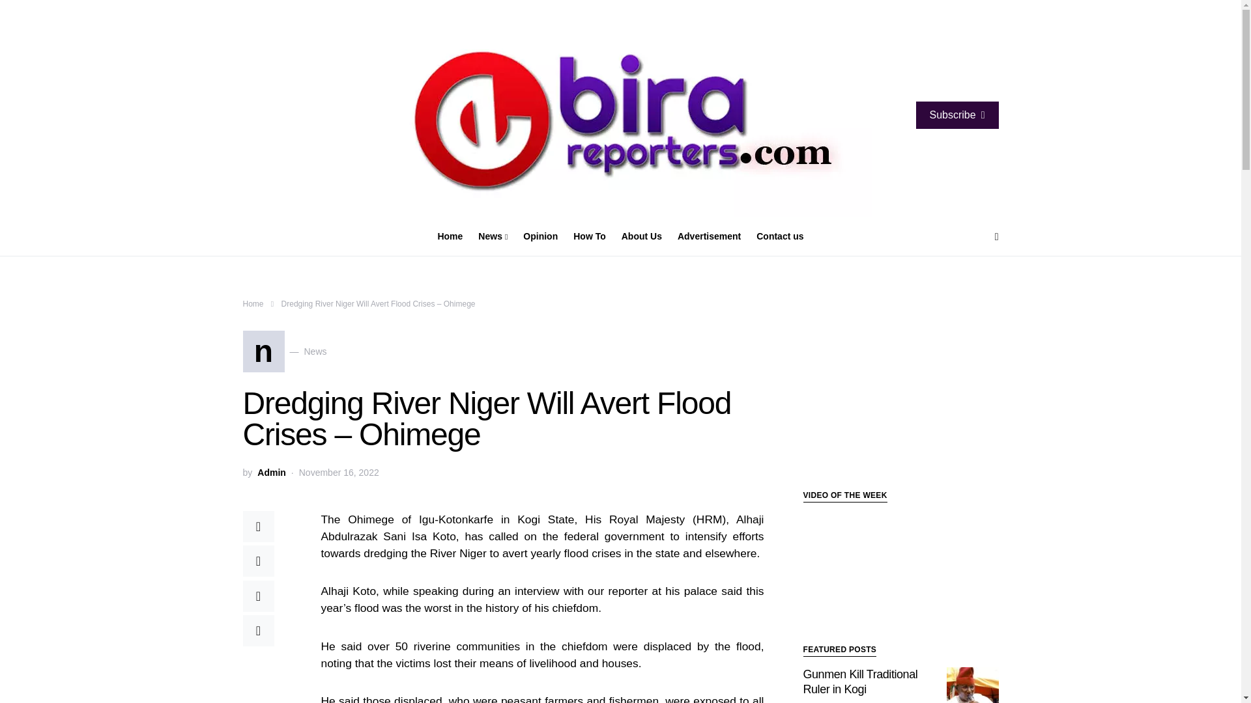 This screenshot has height=703, width=1251. Describe the element at coordinates (540, 237) in the screenshot. I see `Admin` at that location.